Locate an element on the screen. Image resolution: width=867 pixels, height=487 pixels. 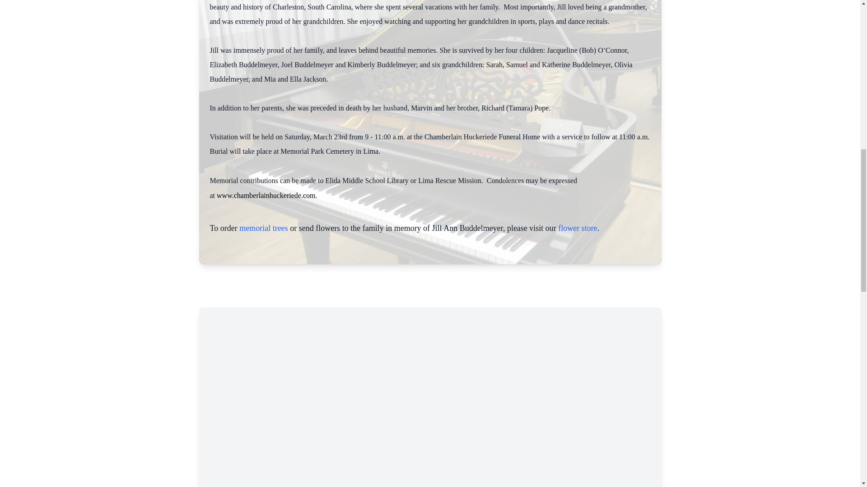
memorial trees is located at coordinates (263, 228).